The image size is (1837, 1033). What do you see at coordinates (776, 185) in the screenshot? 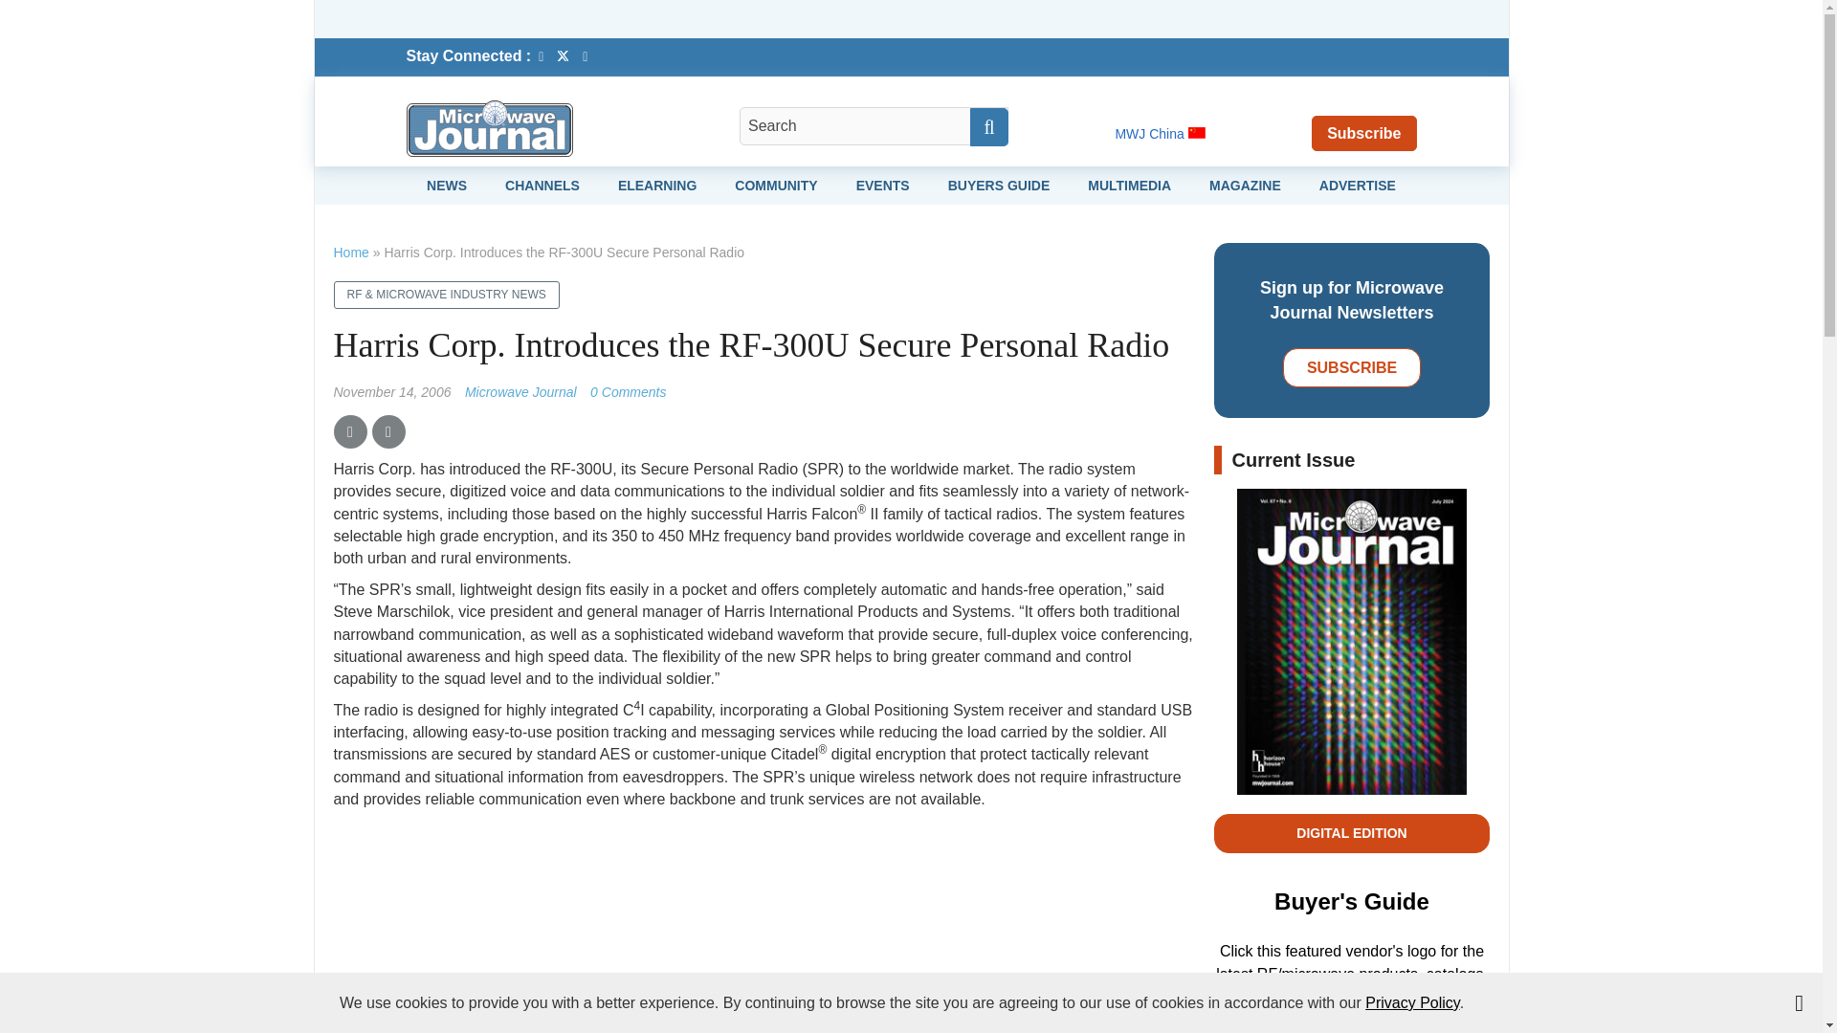
I see `COMMUNITY` at bounding box center [776, 185].